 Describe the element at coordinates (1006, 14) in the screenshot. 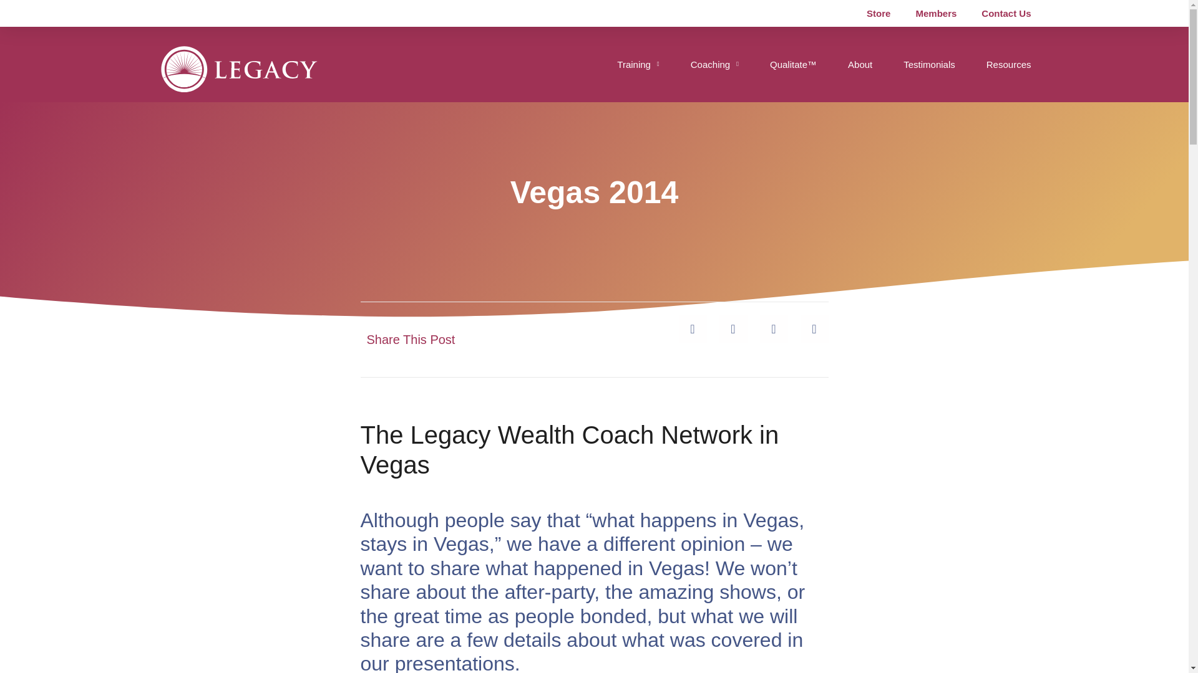

I see `Contact Us` at that location.